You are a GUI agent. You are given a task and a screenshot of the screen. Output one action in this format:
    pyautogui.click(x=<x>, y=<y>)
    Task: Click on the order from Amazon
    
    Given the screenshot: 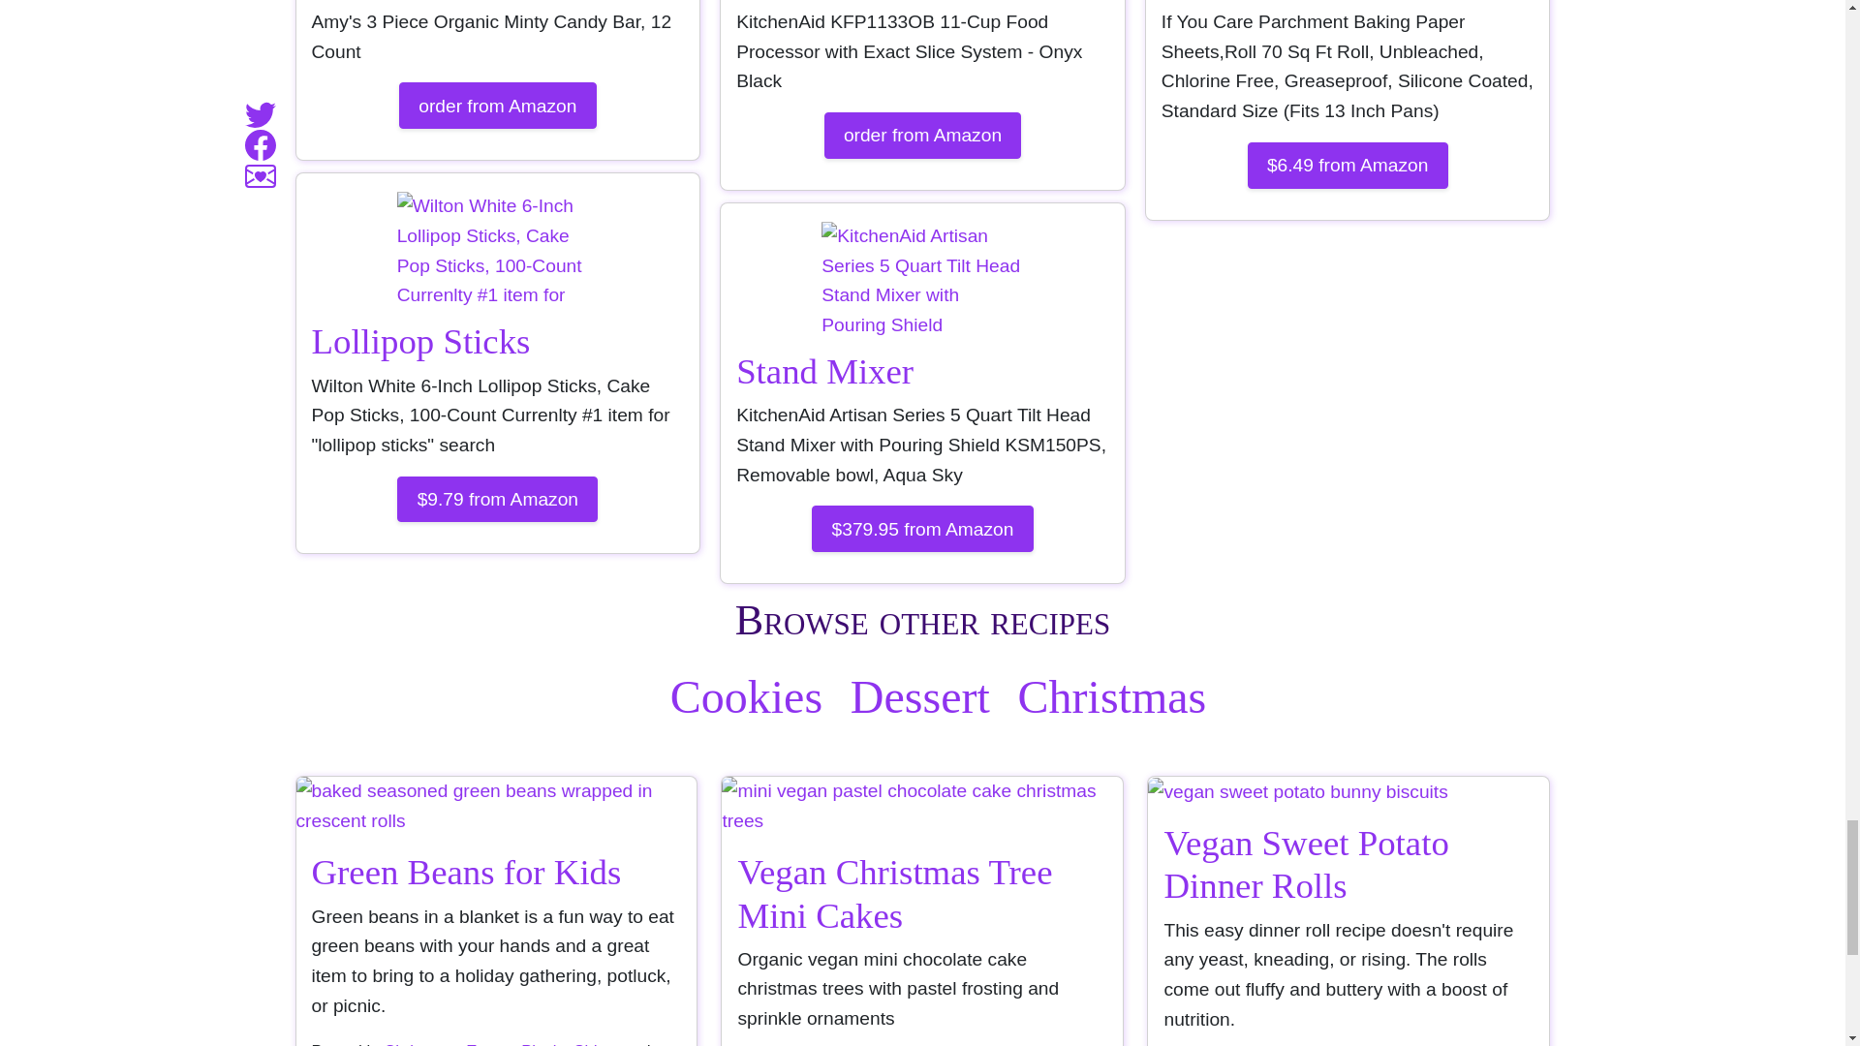 What is the action you would take?
    pyautogui.click(x=922, y=136)
    